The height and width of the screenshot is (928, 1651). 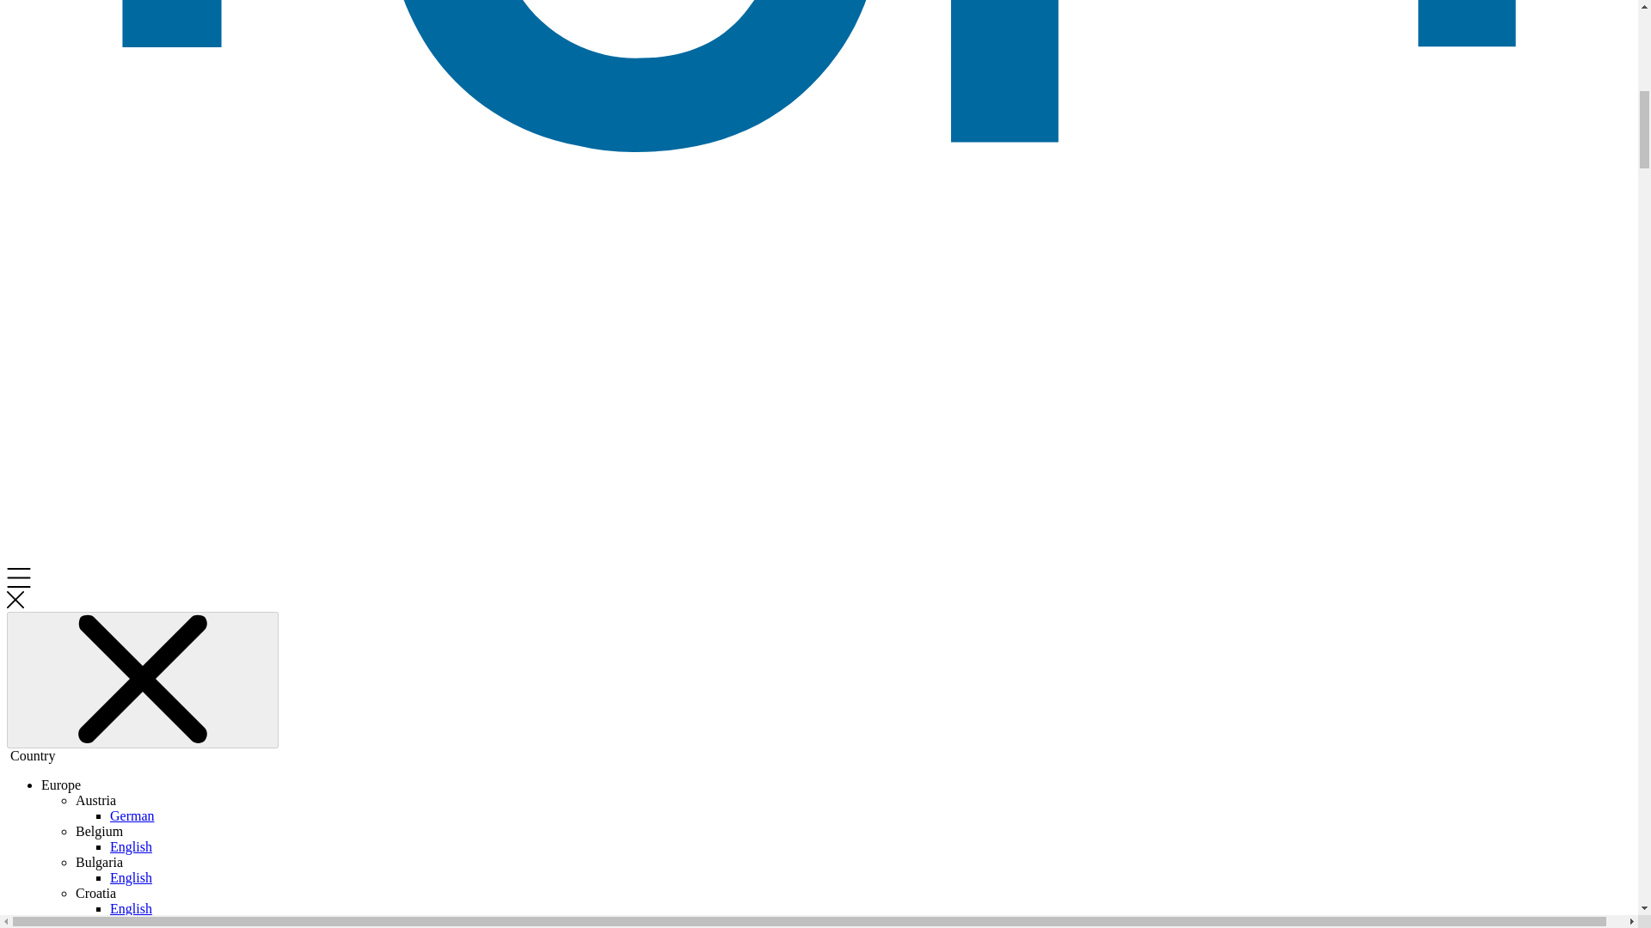 I want to click on German, so click(x=132, y=815).